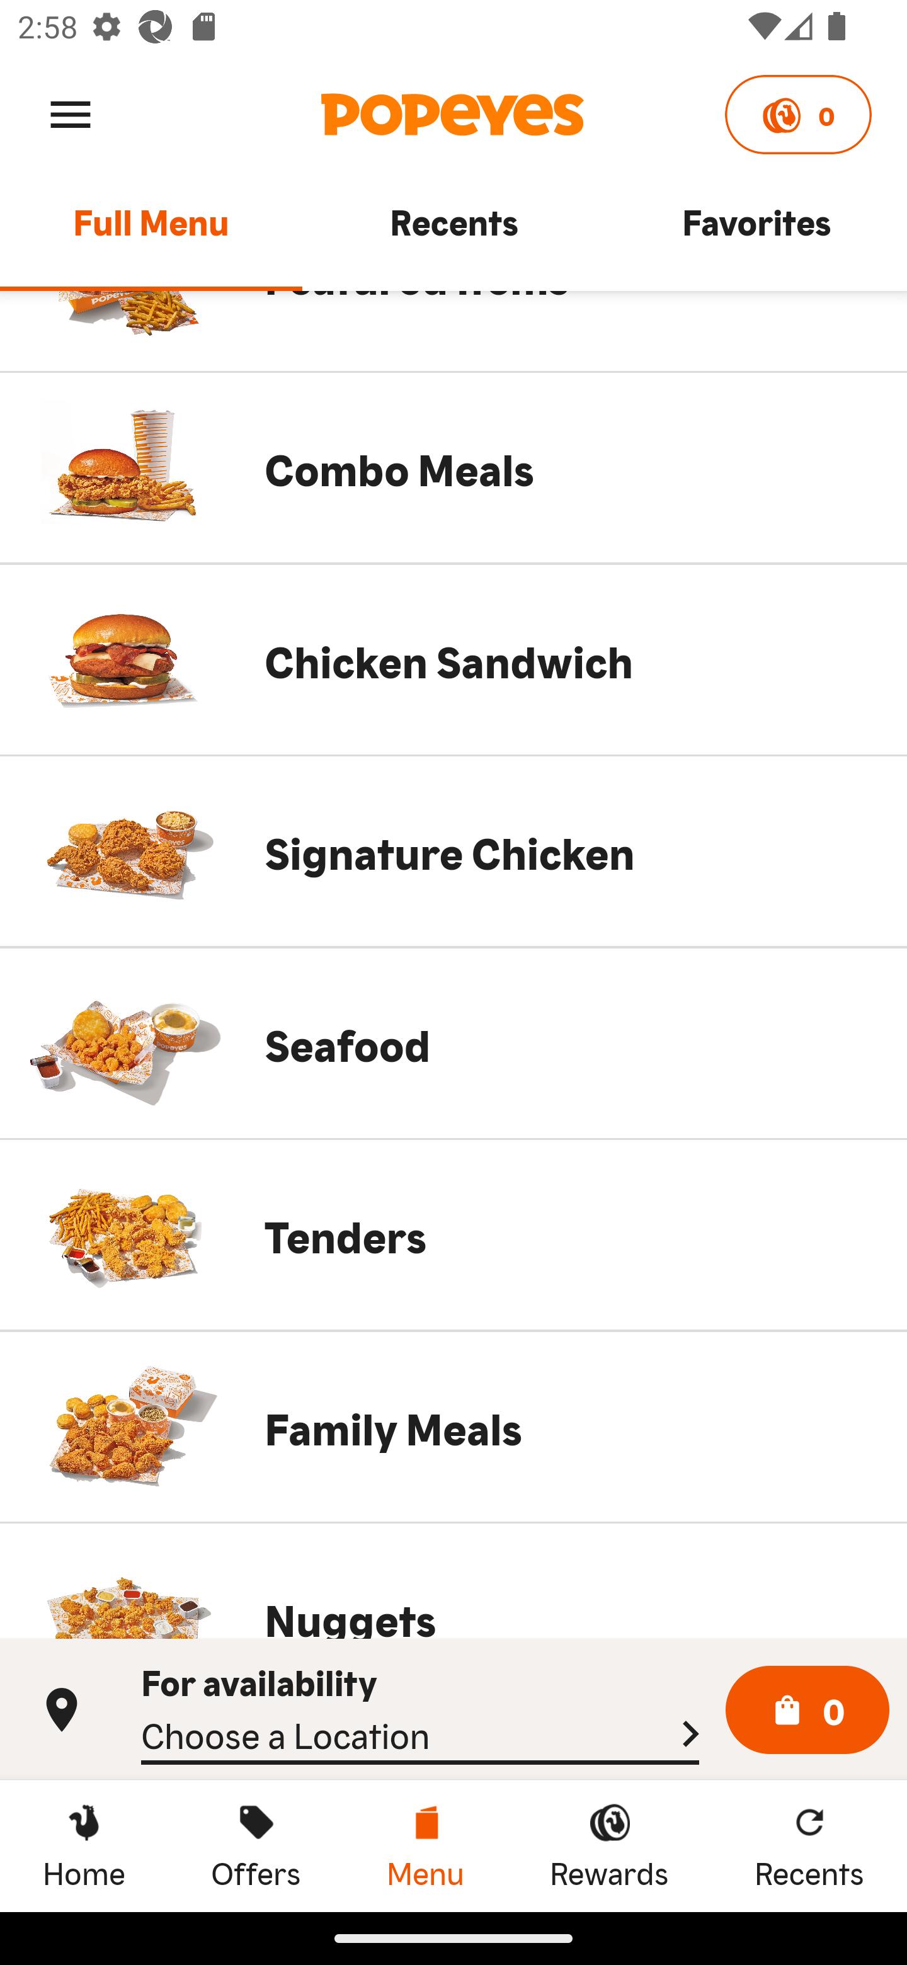 Image resolution: width=907 pixels, height=1965 pixels. Describe the element at coordinates (151, 233) in the screenshot. I see `Full Menu` at that location.